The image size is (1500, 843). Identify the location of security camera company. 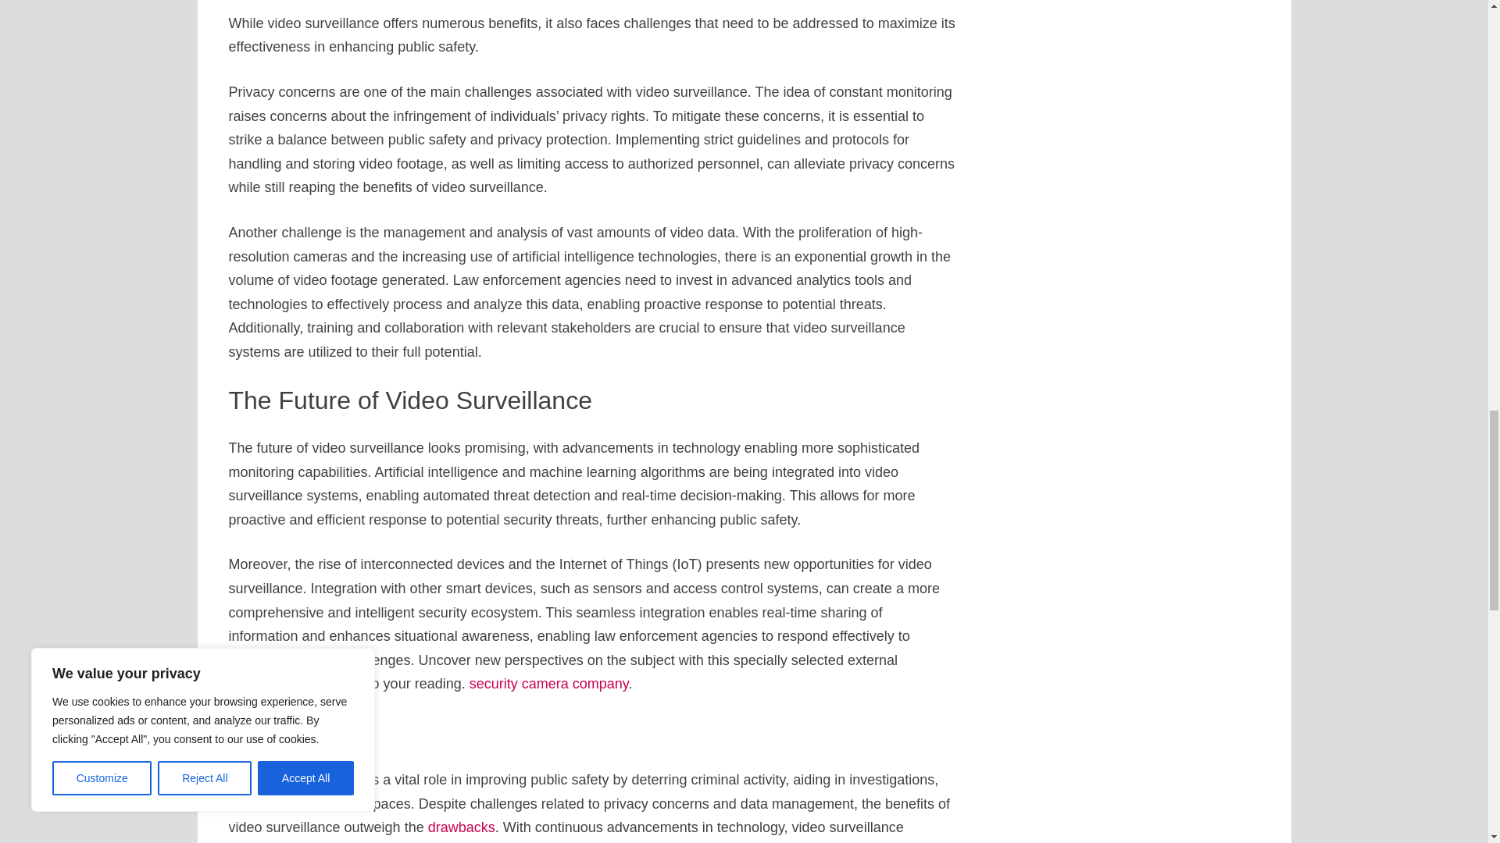
(548, 684).